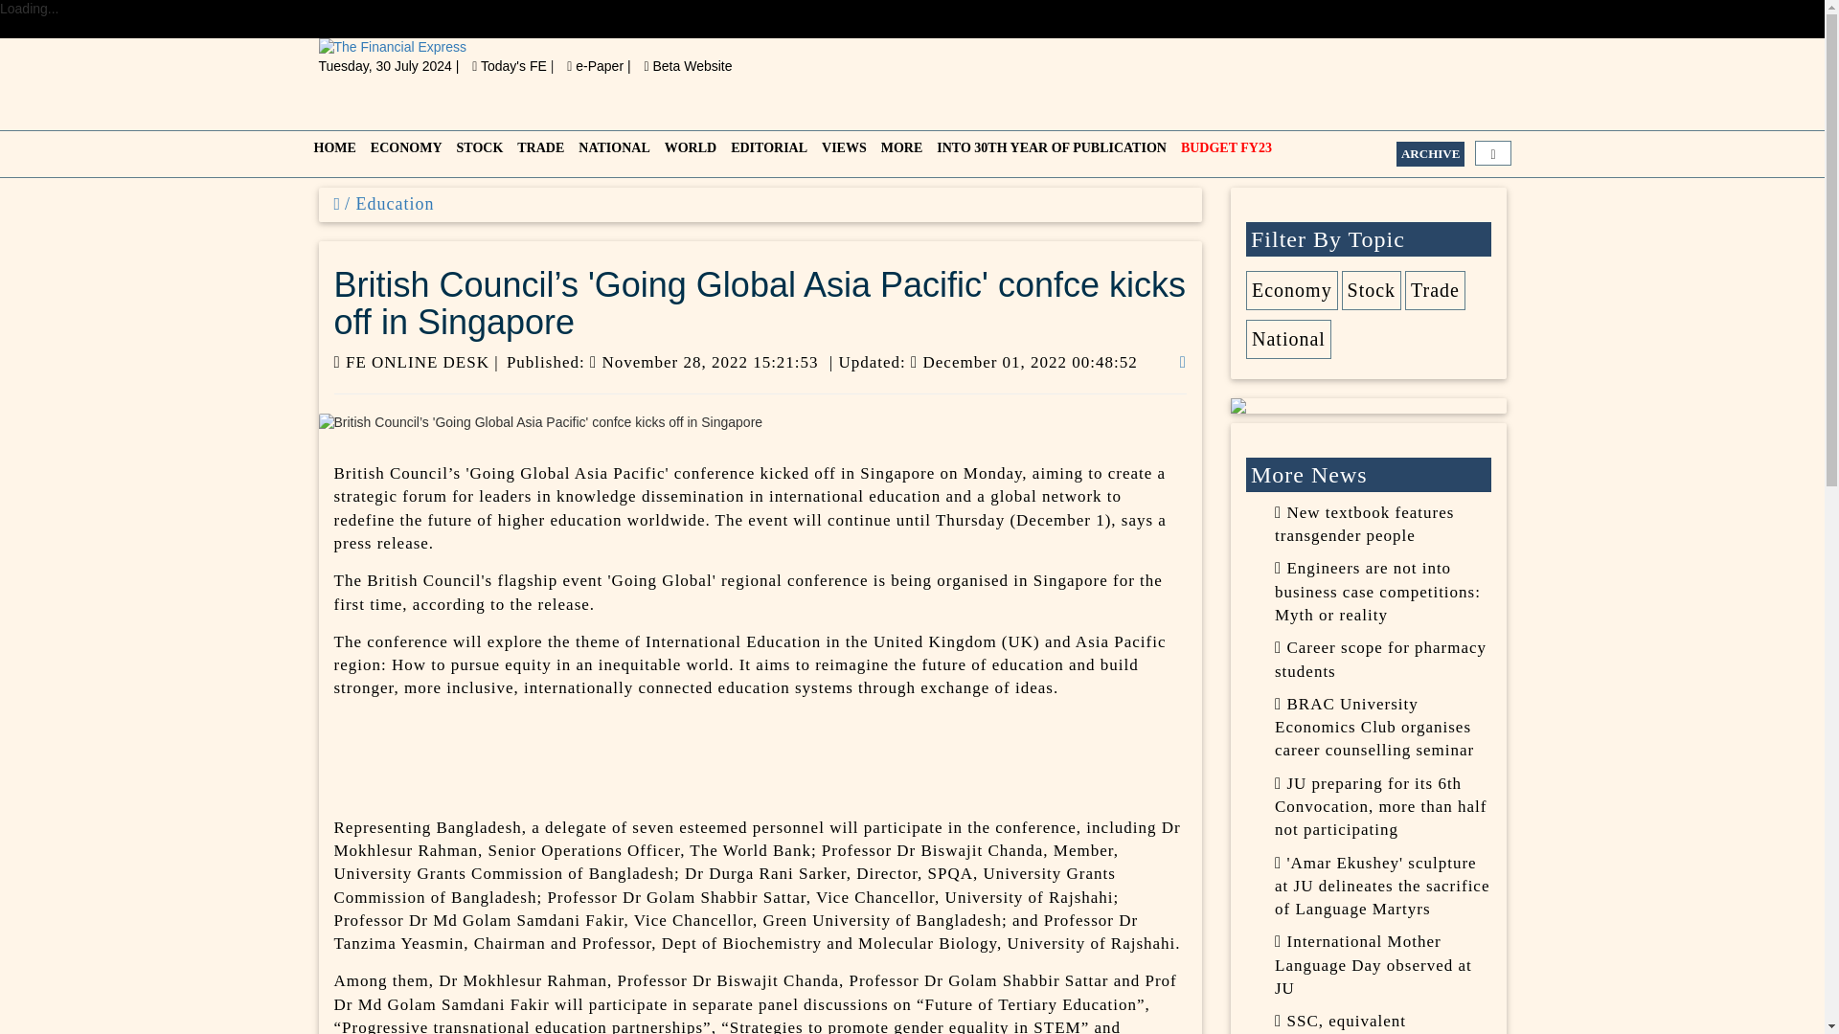 The image size is (1839, 1034). Describe the element at coordinates (332, 153) in the screenshot. I see `HOME` at that location.